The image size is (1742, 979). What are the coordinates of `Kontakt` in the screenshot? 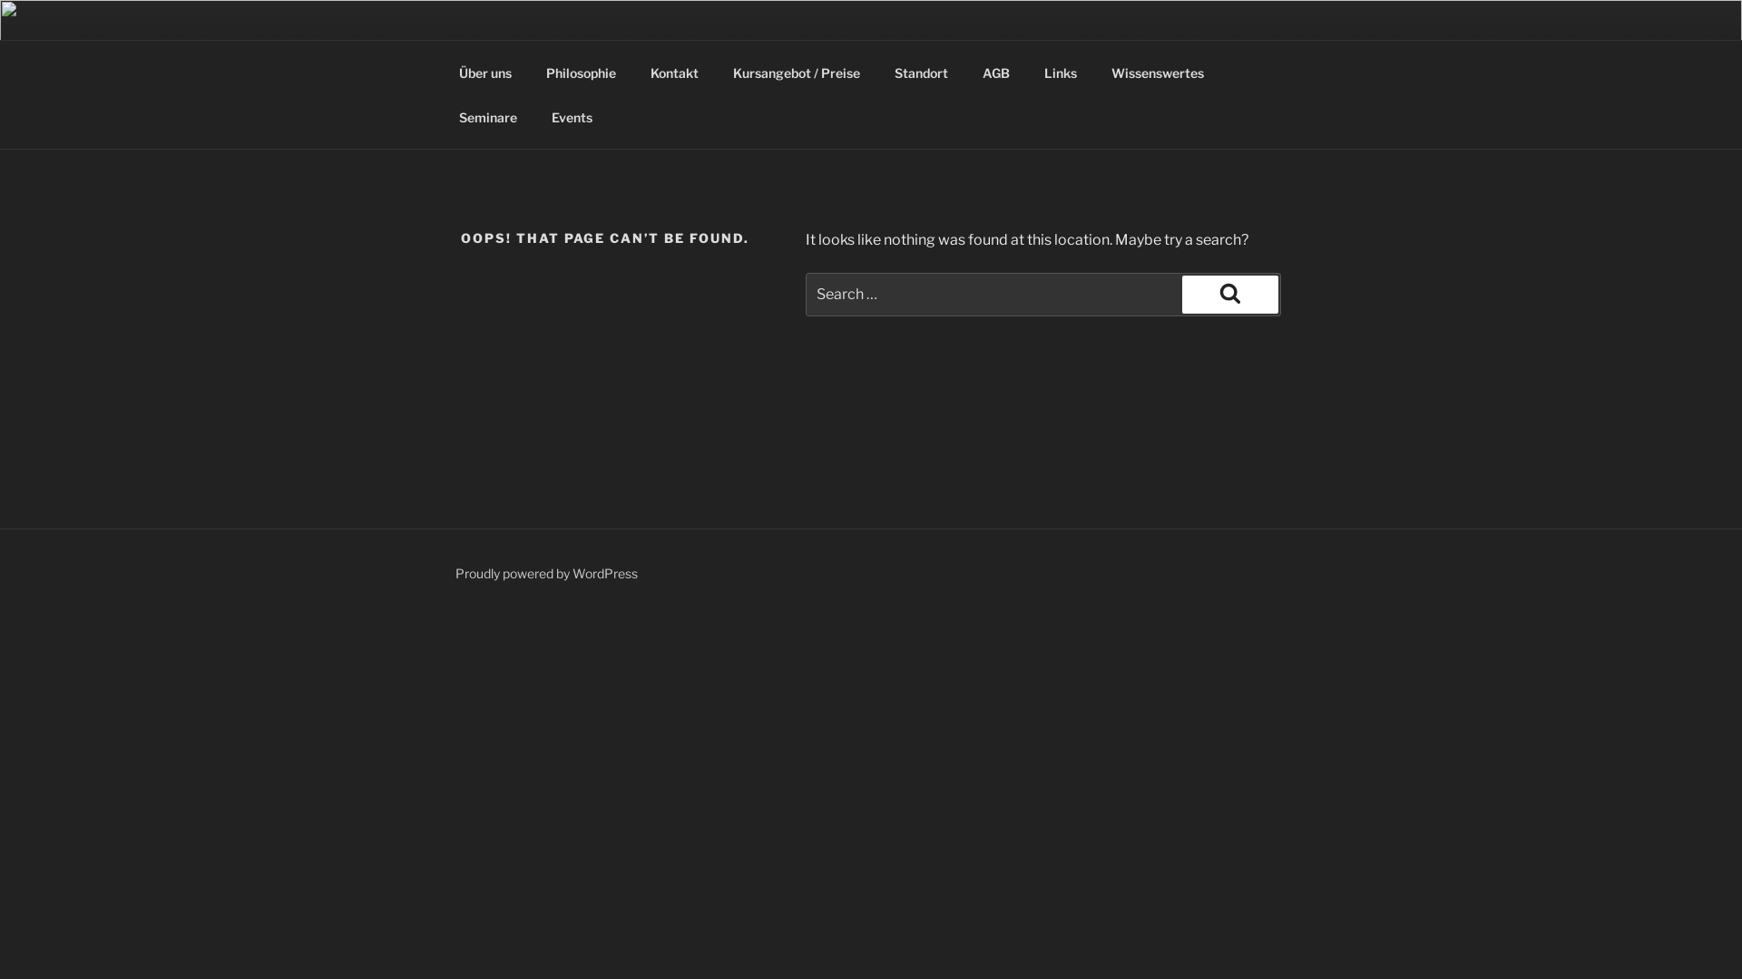 It's located at (674, 73).